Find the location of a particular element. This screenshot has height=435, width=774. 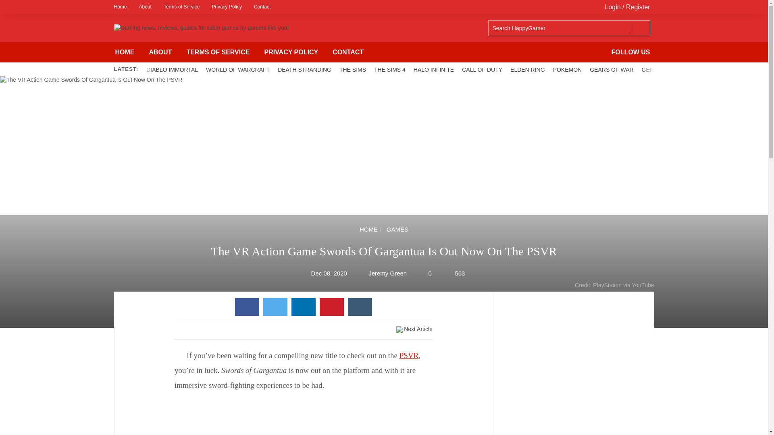

HALO INFINITE is located at coordinates (434, 69).